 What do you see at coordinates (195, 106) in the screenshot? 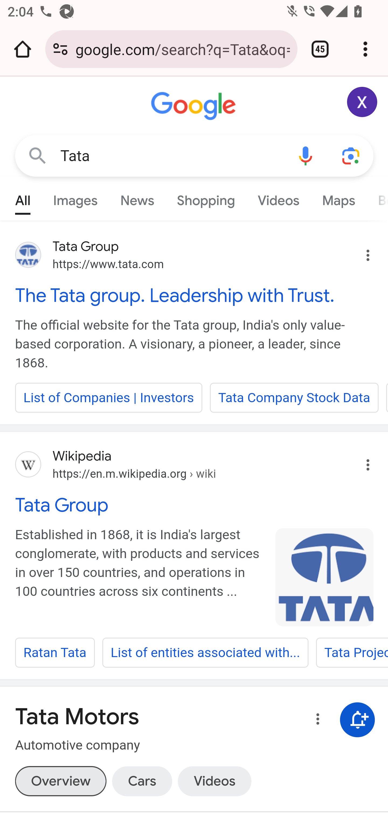
I see `Google` at bounding box center [195, 106].